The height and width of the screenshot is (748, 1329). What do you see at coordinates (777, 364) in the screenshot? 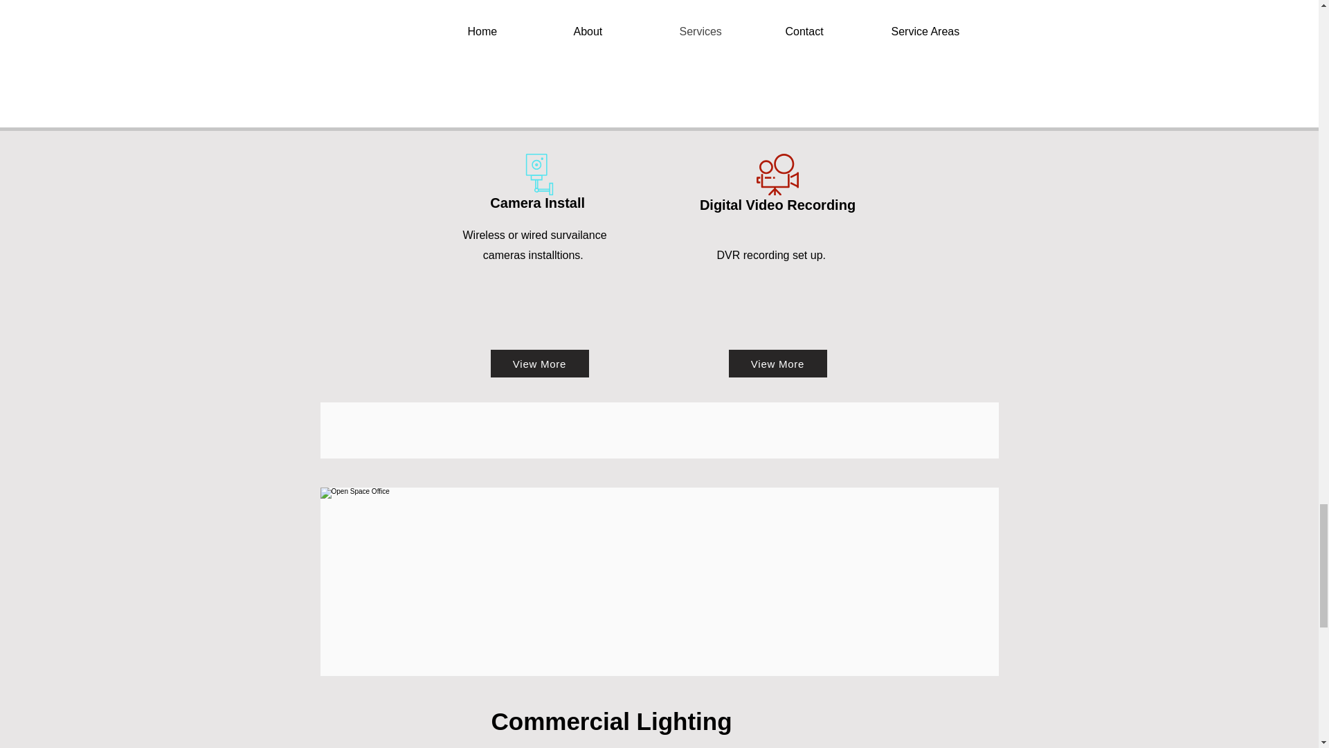
I see `View More` at bounding box center [777, 364].